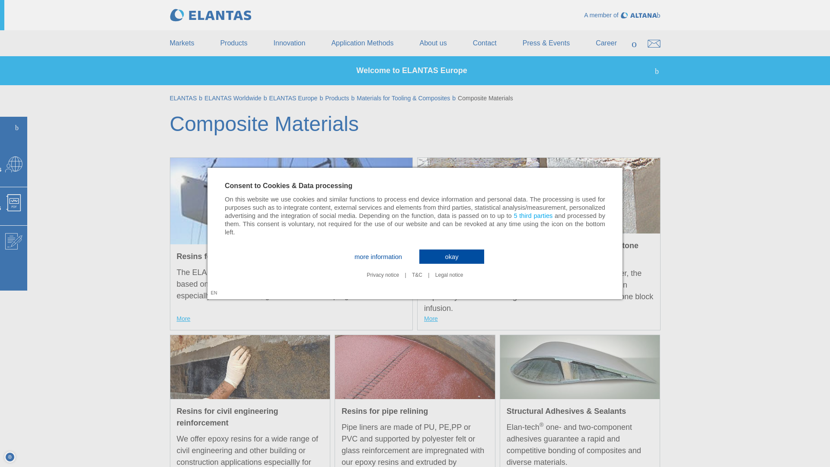  Describe the element at coordinates (214, 292) in the screenshot. I see `Language: en` at that location.